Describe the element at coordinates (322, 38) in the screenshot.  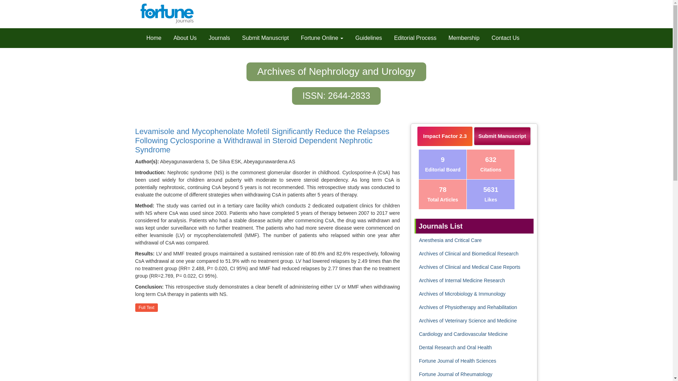
I see `Fortune Online` at that location.